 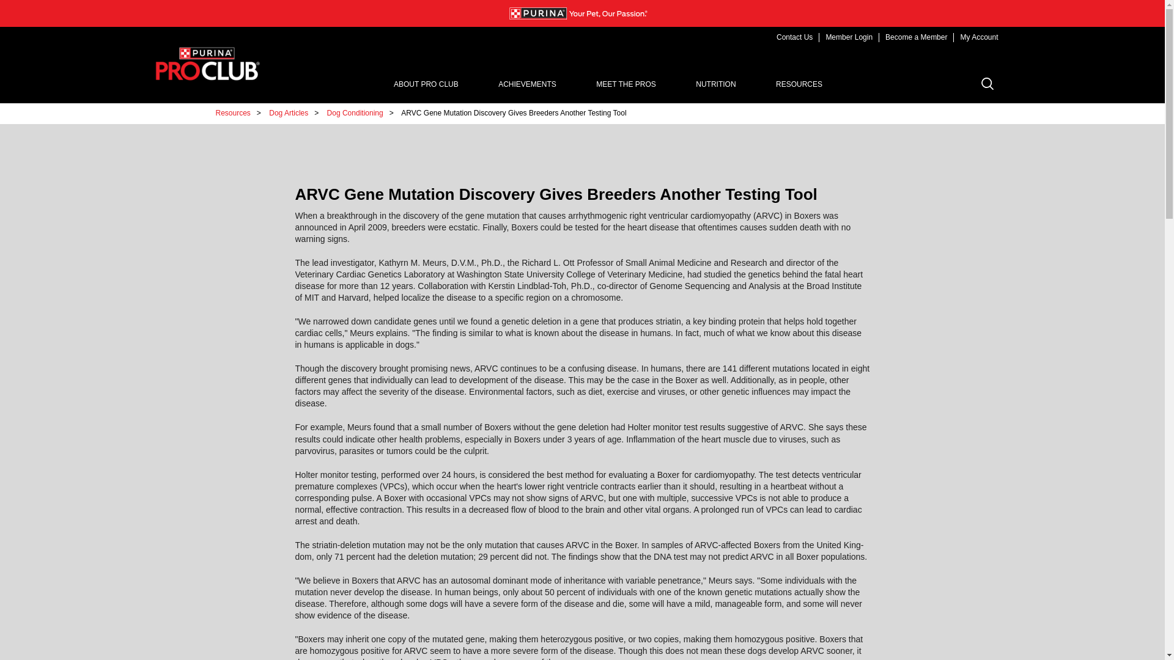 What do you see at coordinates (799, 84) in the screenshot?
I see `RESOURCES` at bounding box center [799, 84].